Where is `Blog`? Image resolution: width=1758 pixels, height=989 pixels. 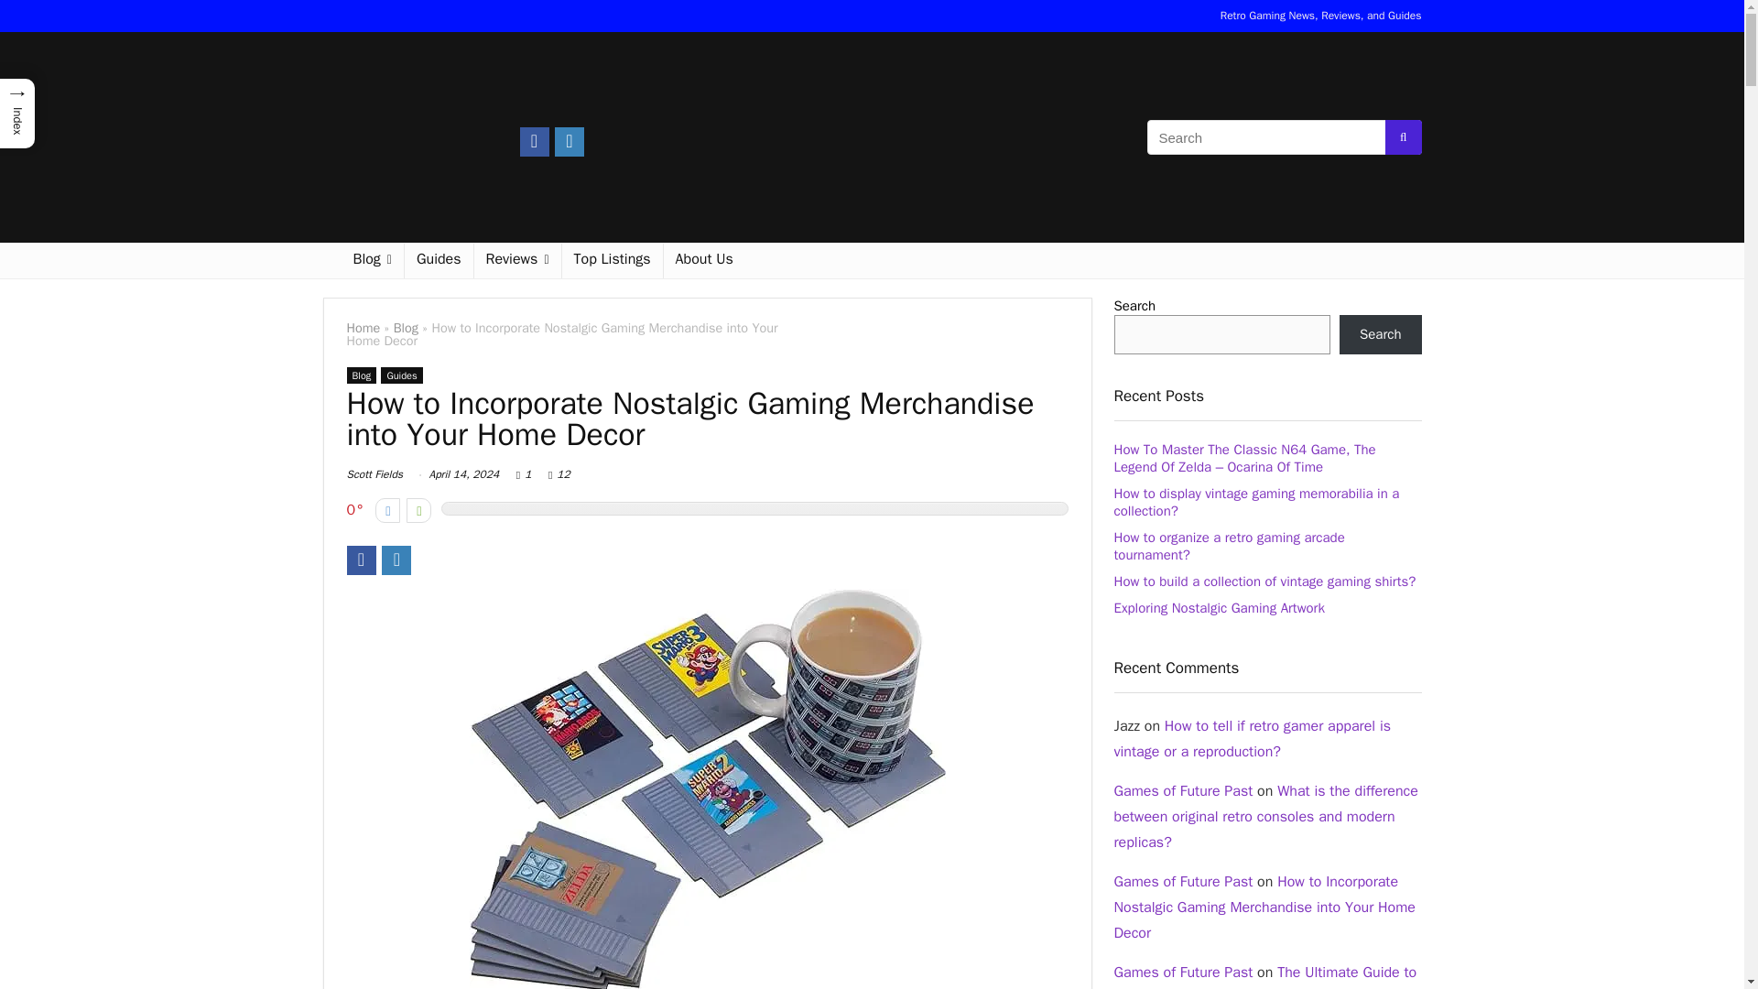
Blog is located at coordinates (406, 328).